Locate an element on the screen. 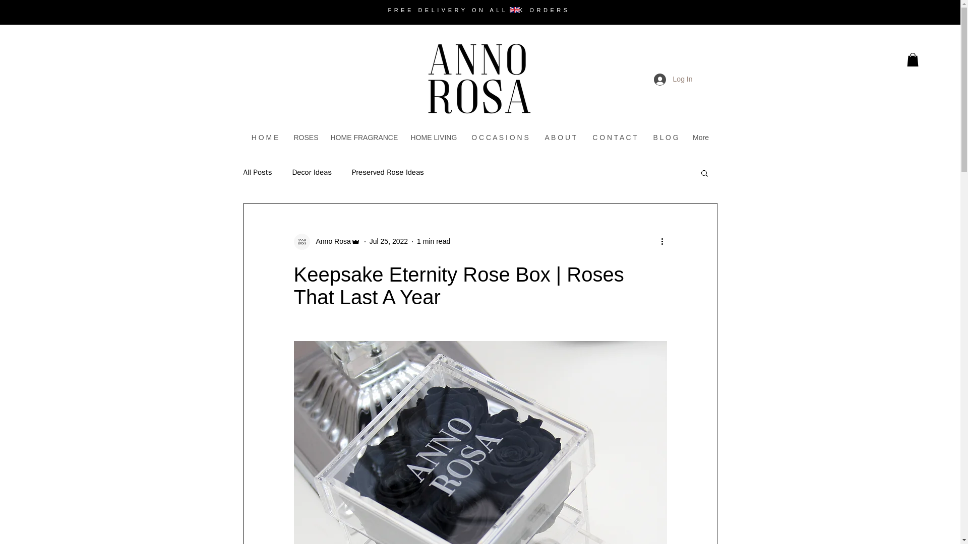 This screenshot has height=544, width=968. B L O G is located at coordinates (664, 138).